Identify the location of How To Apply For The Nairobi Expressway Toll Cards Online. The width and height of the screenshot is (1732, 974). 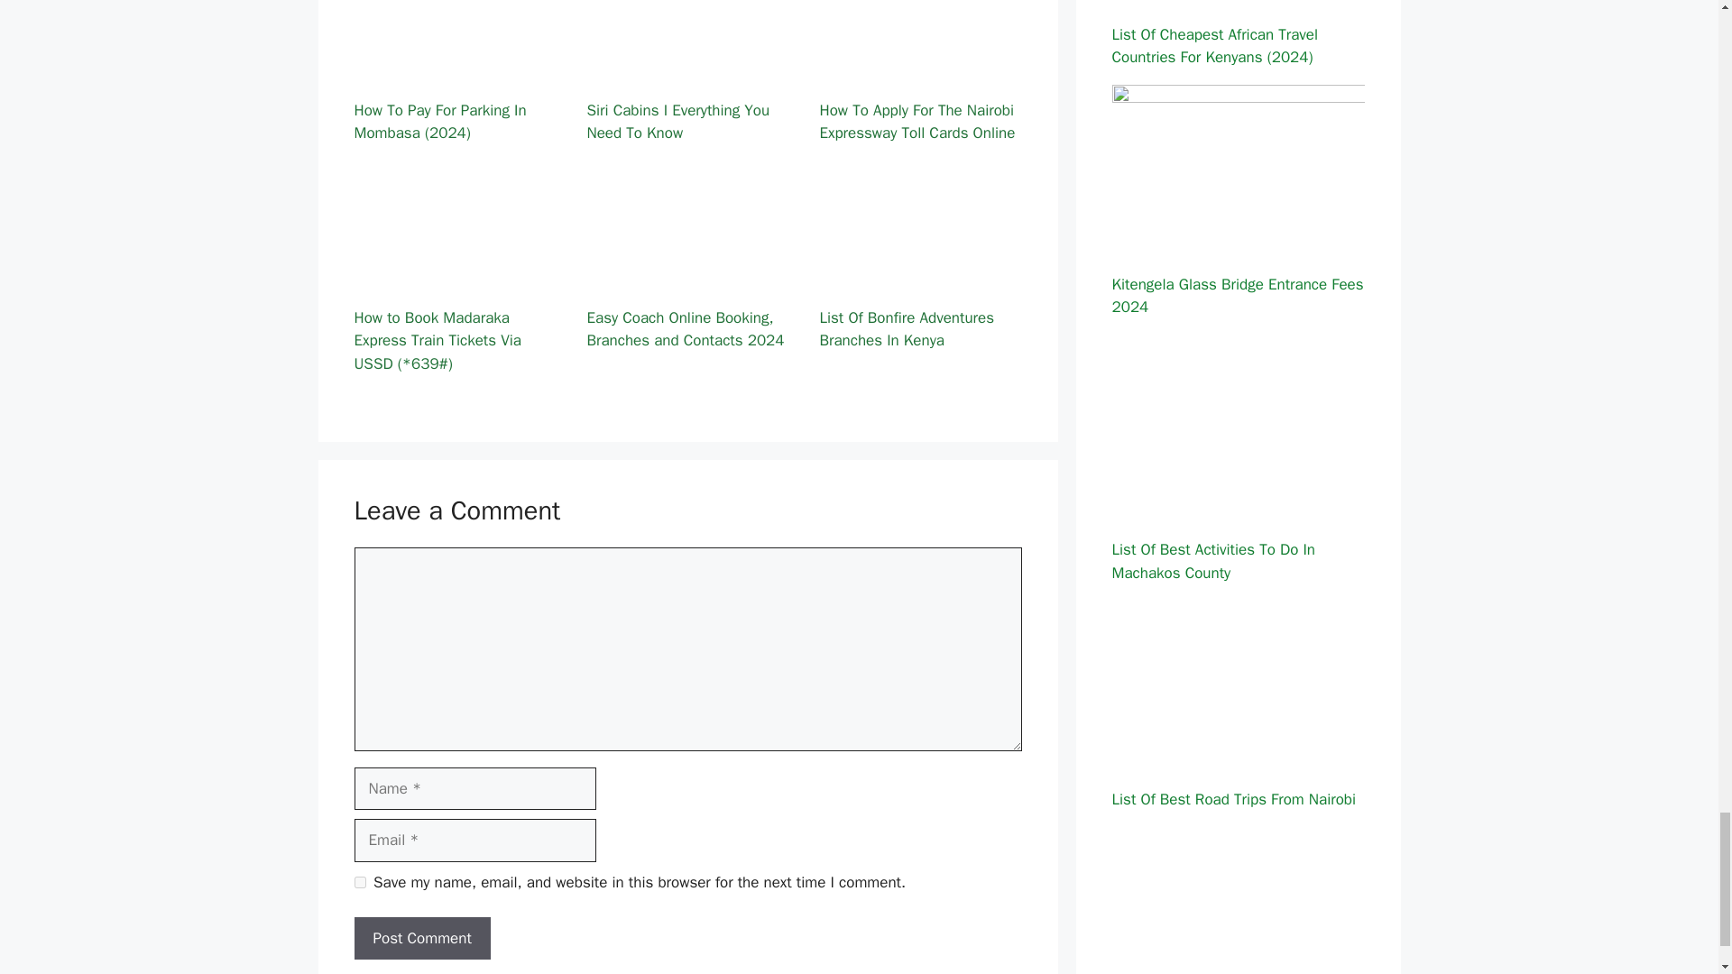
(920, 71).